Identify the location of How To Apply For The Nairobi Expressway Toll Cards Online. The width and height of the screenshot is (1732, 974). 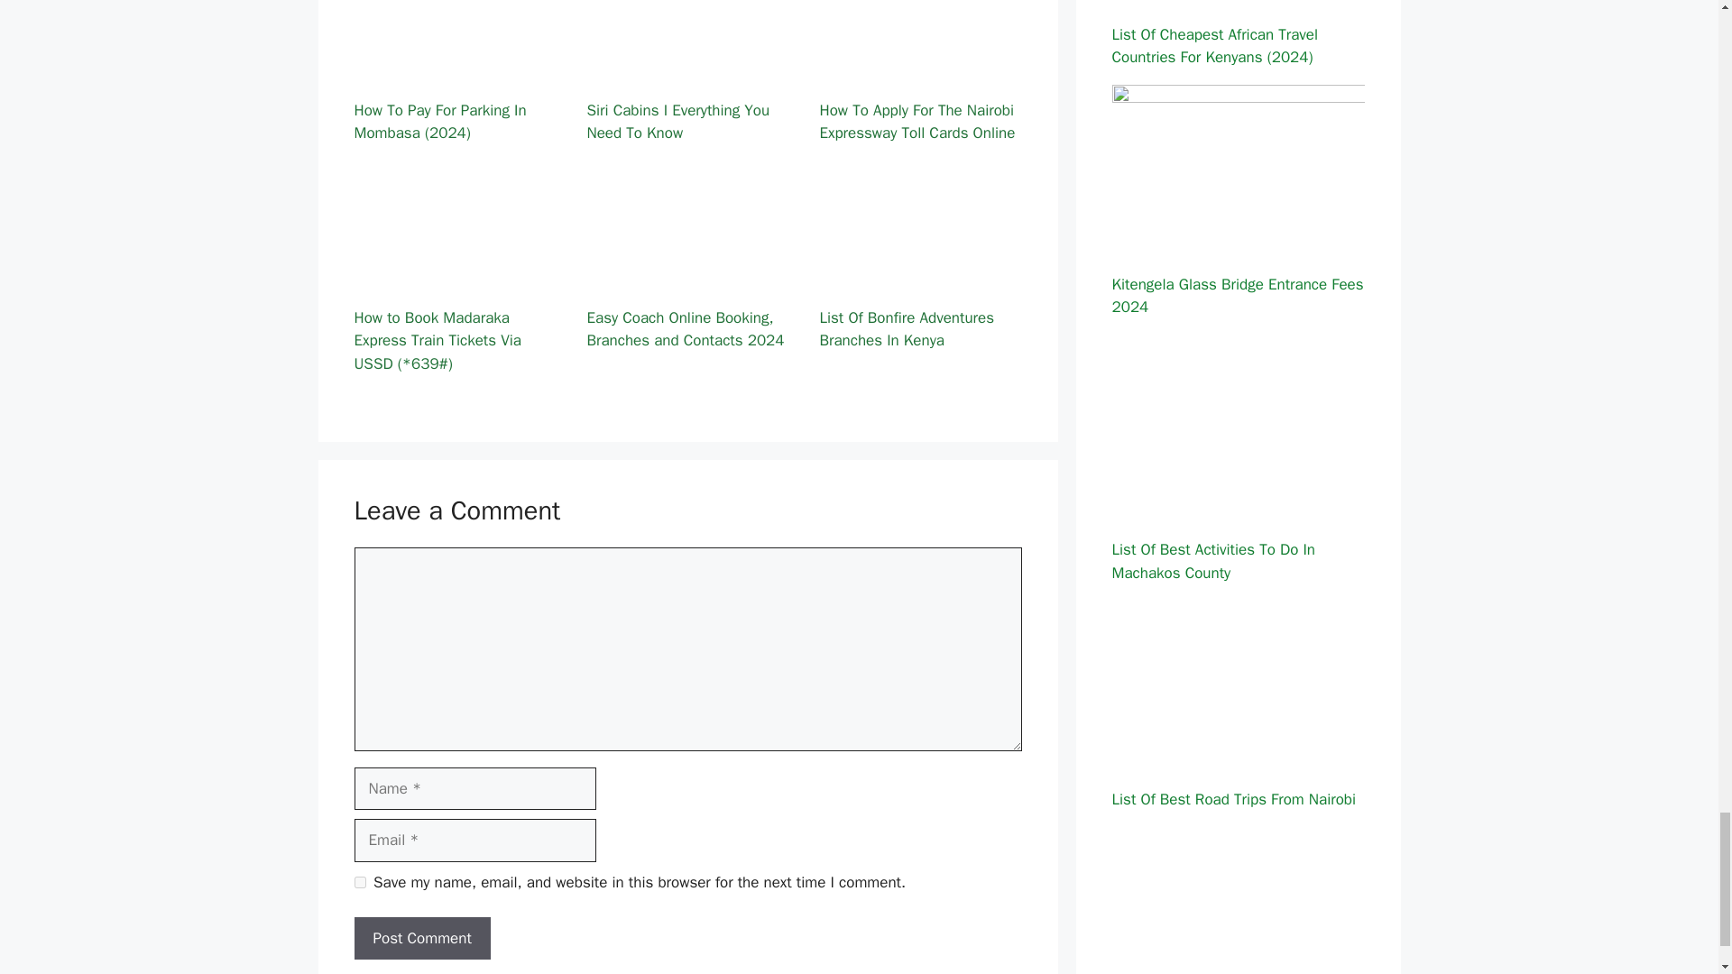
(920, 71).